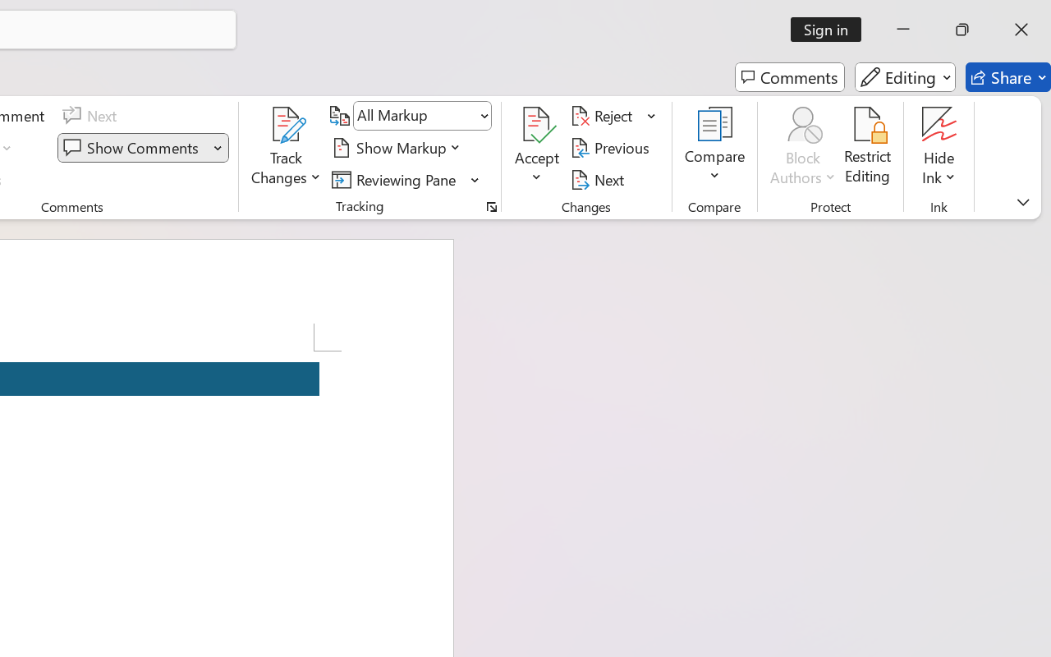 This screenshot has height=657, width=1051. I want to click on Display for Review, so click(422, 116).